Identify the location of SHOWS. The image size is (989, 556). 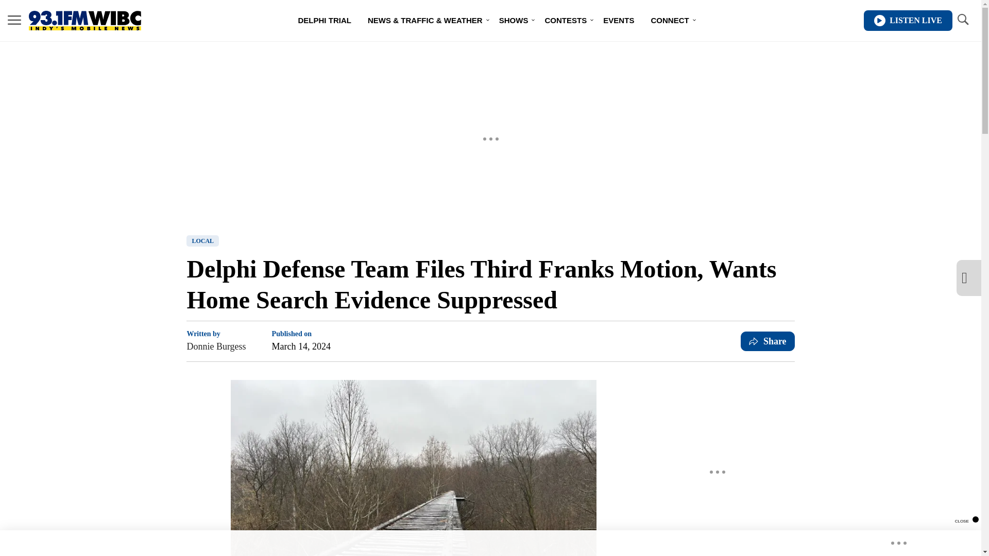
(514, 21).